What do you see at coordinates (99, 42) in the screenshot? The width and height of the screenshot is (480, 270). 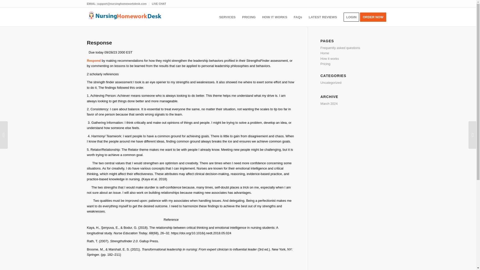 I see `Response` at bounding box center [99, 42].